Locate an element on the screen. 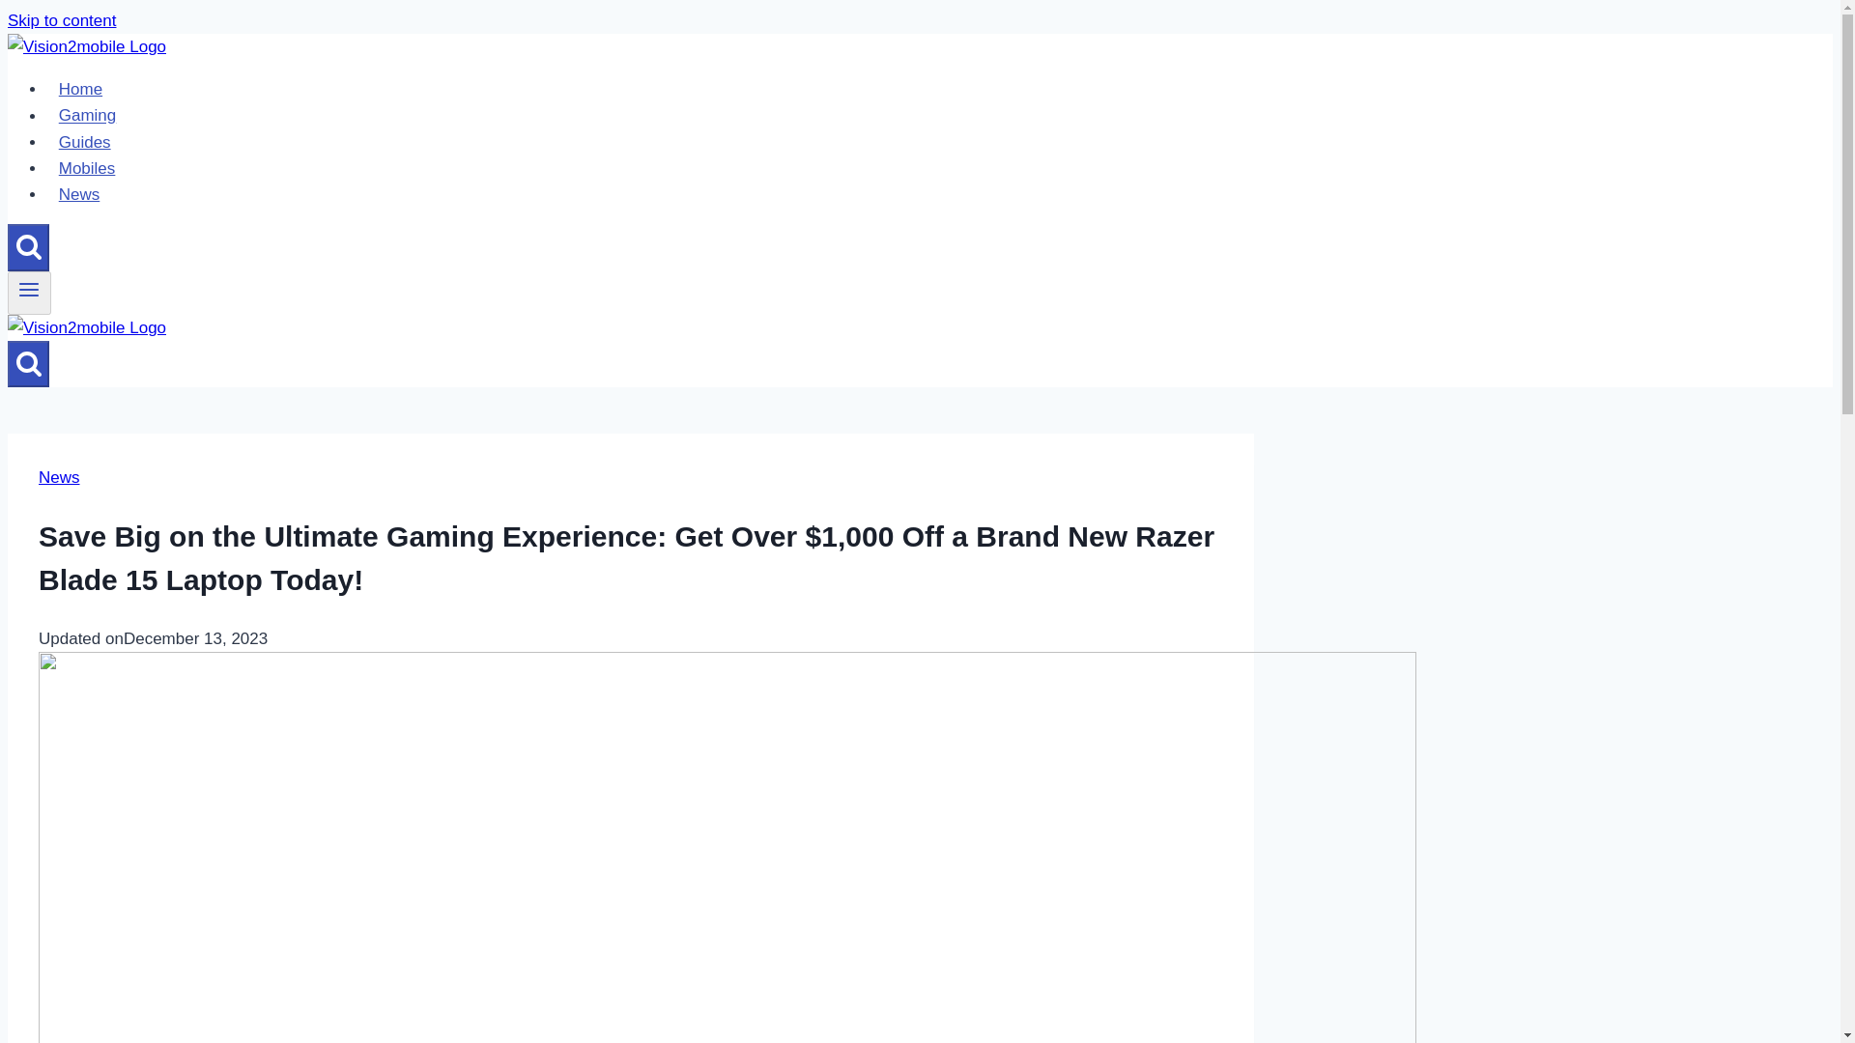 The image size is (1855, 1043). Skip to content is located at coordinates (61, 20).